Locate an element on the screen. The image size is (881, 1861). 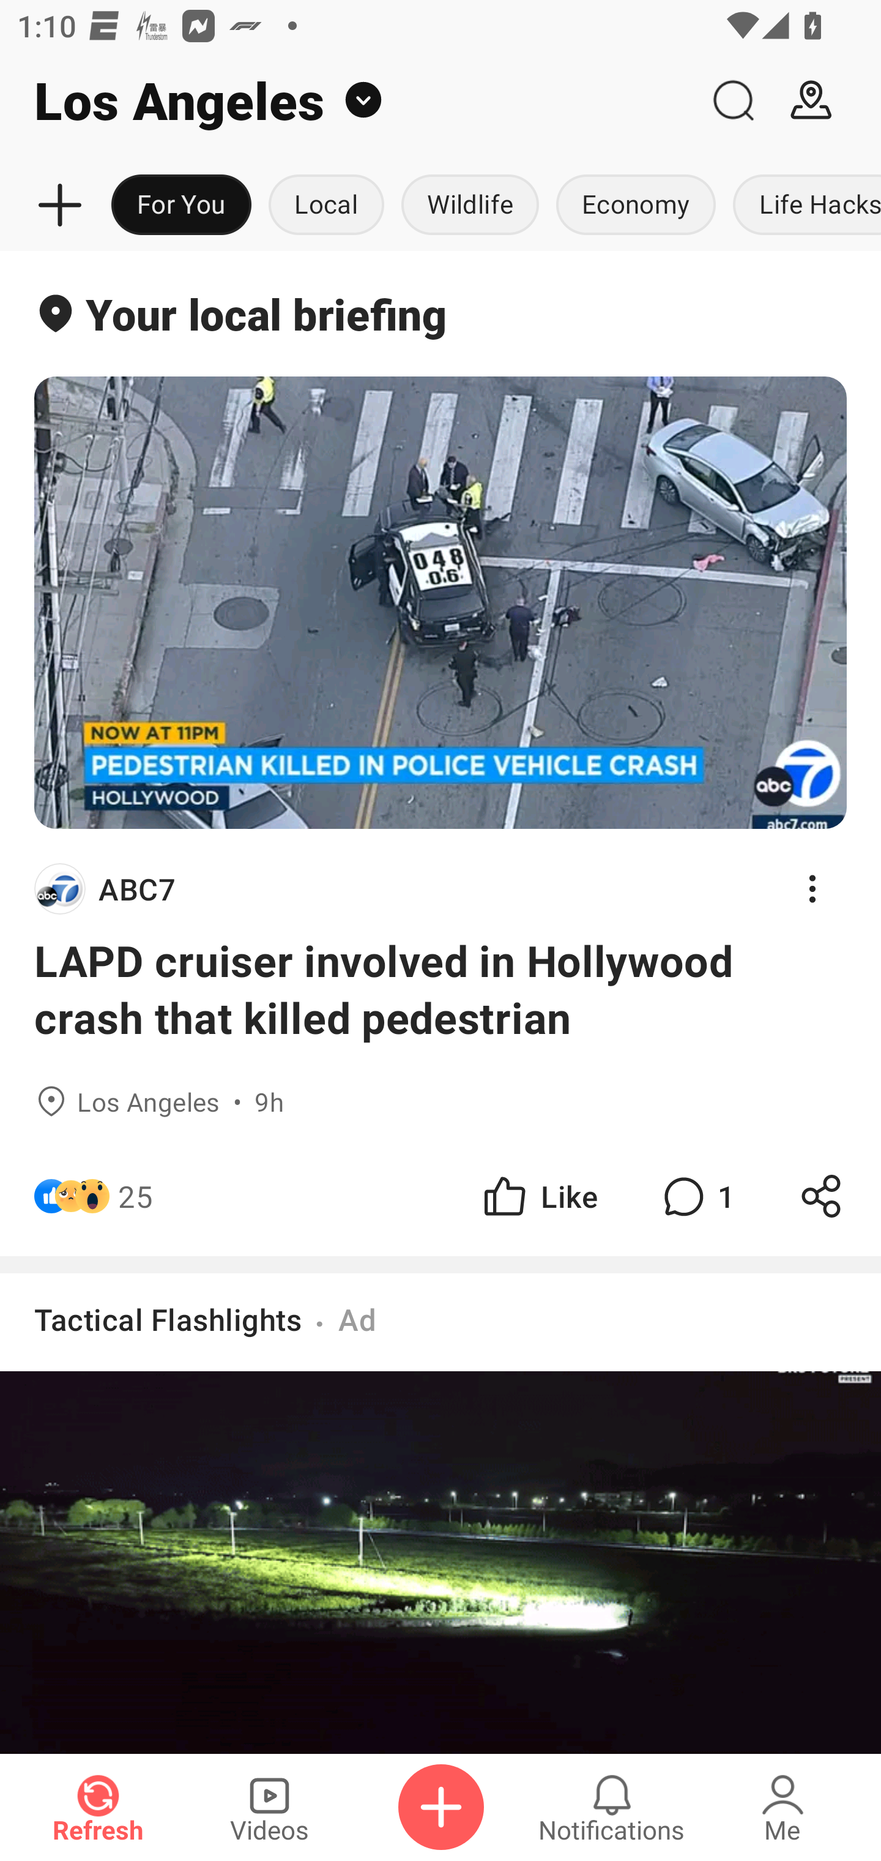
Los Angeles is located at coordinates (347, 100).